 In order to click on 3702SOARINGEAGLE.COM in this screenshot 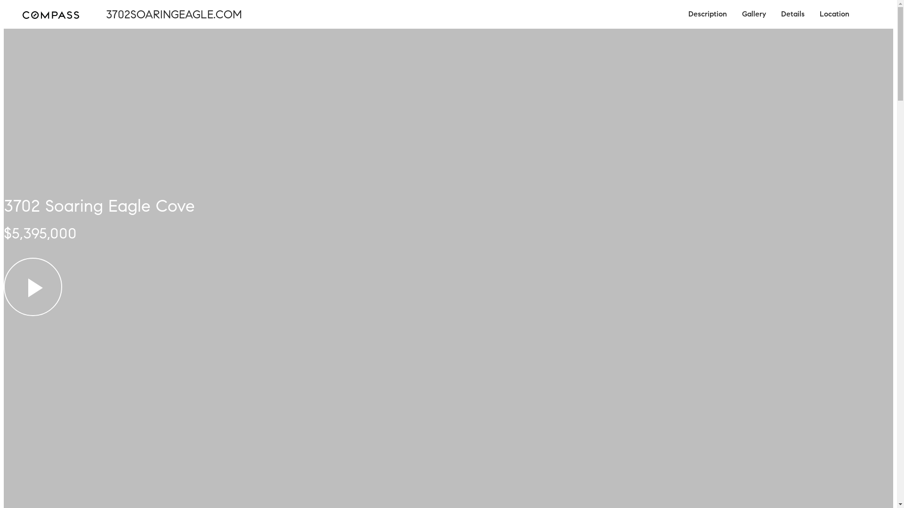, I will do `click(169, 14)`.